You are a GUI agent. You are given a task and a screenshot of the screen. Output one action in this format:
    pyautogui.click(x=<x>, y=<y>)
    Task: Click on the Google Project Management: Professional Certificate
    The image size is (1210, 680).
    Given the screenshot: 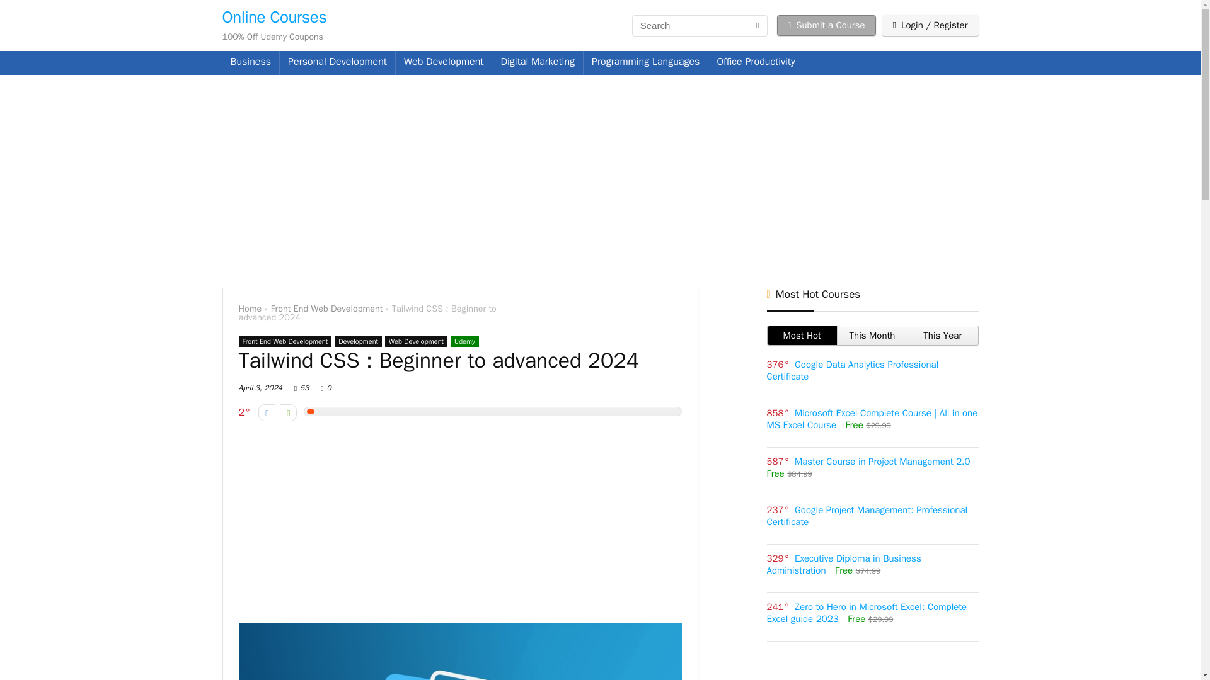 What is the action you would take?
    pyautogui.click(x=866, y=516)
    